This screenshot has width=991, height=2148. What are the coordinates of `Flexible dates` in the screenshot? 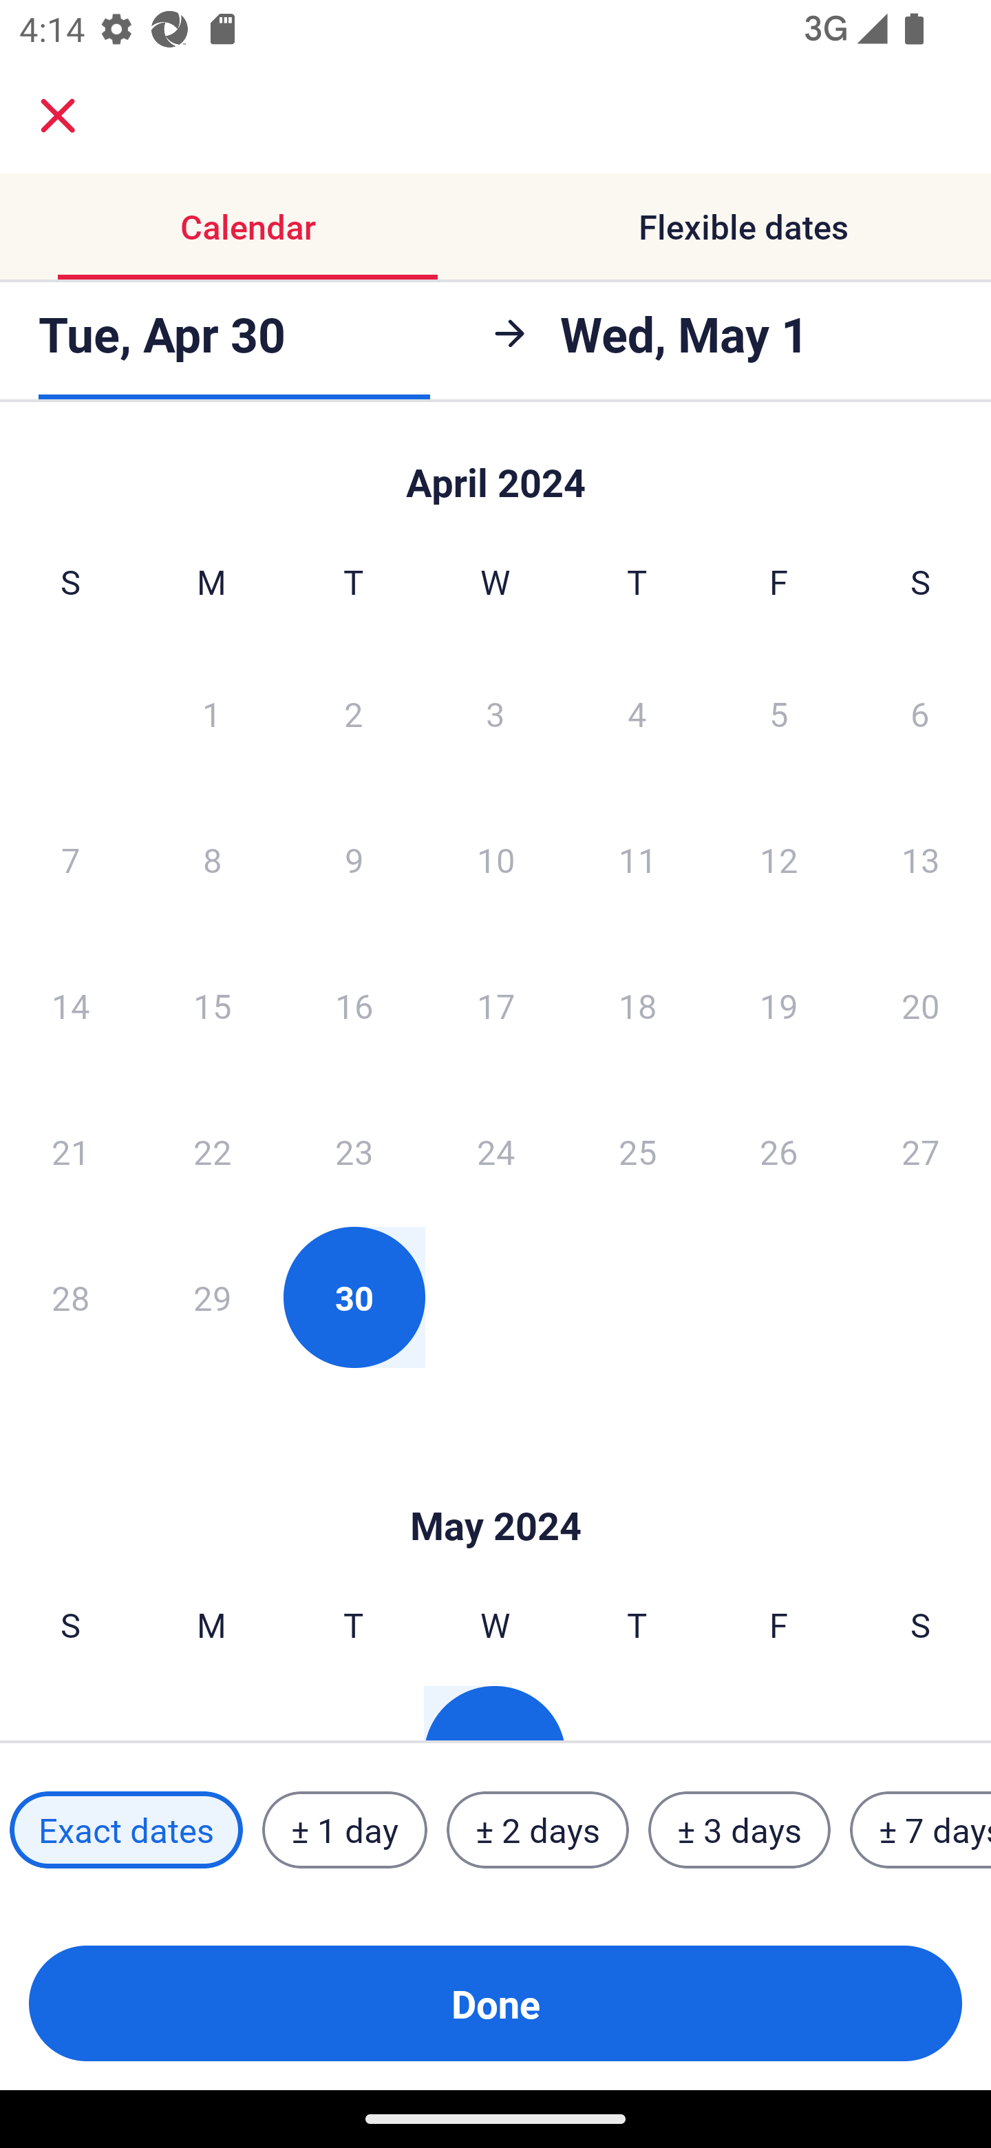 It's located at (743, 226).